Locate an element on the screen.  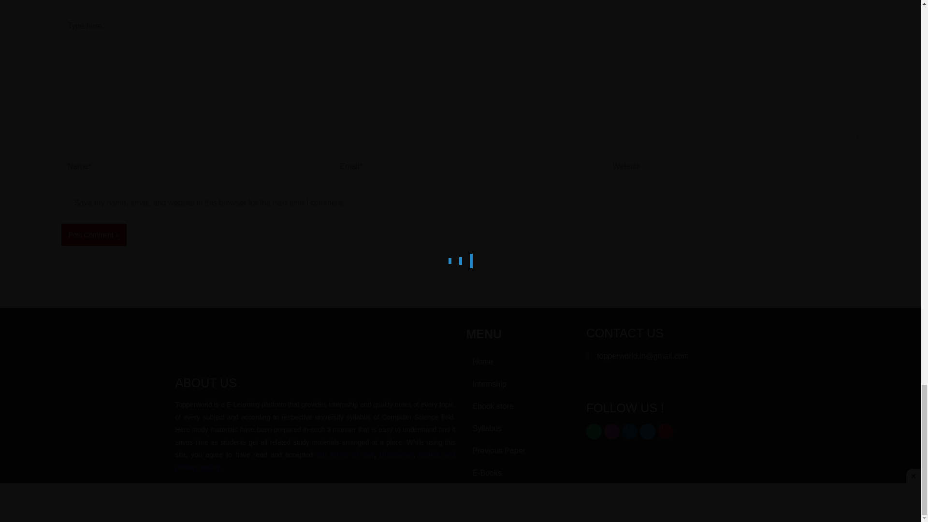
yes is located at coordinates (64, 202).